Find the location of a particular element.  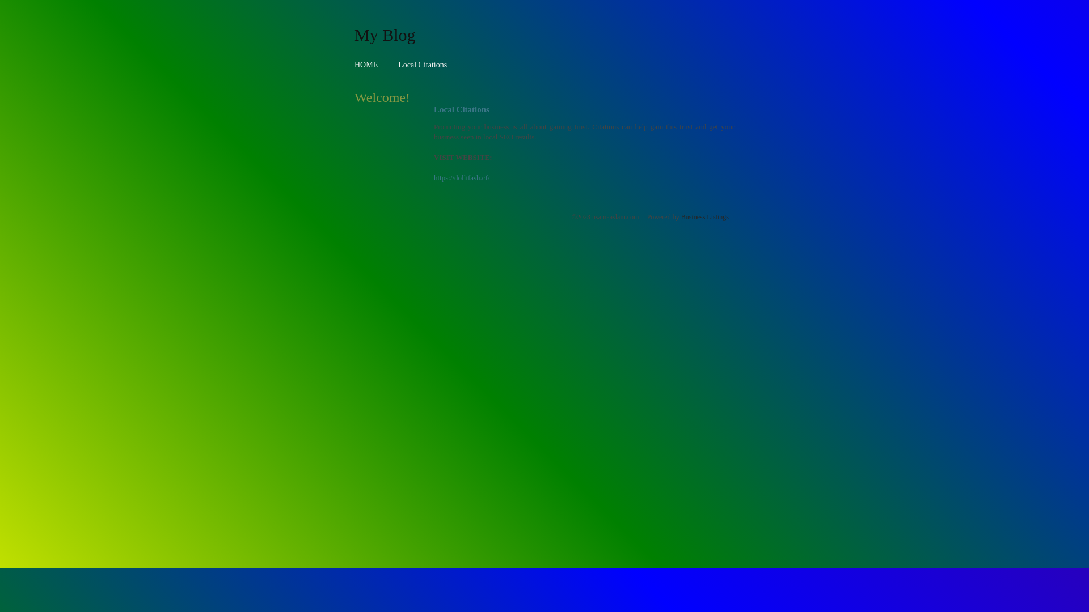

My Blog is located at coordinates (385, 35).